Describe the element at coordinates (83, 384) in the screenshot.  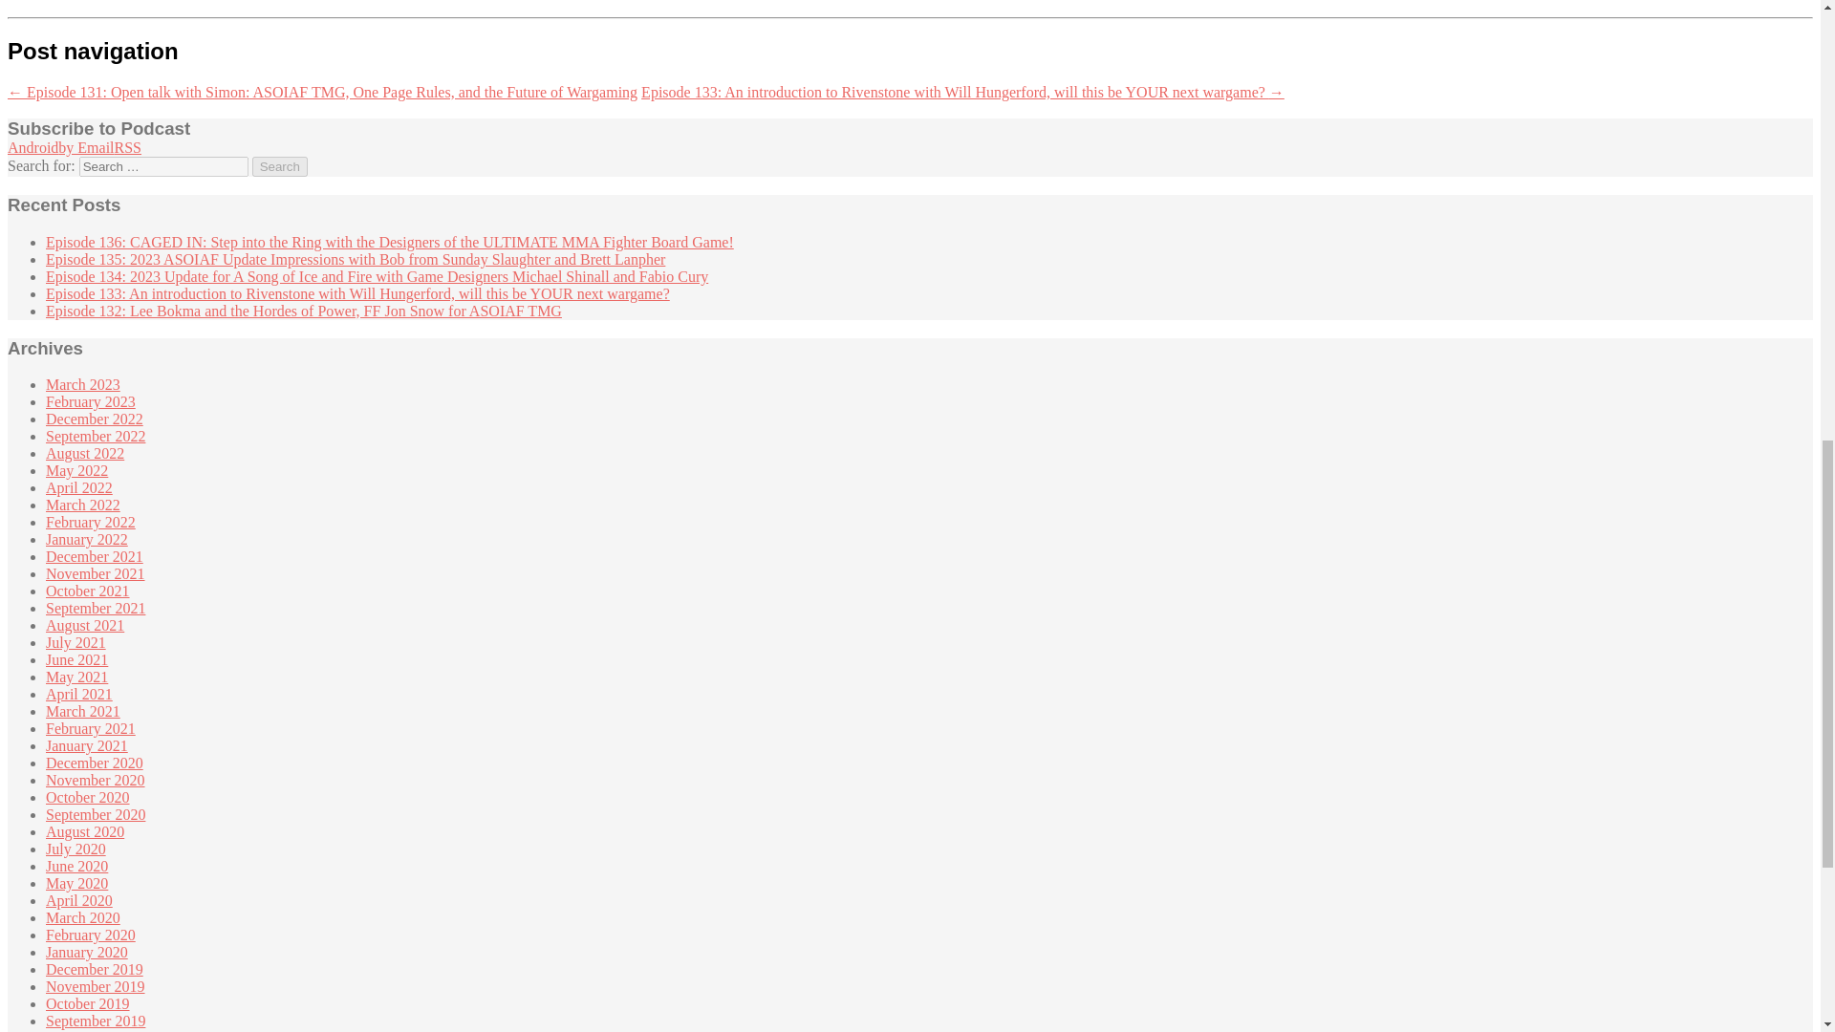
I see `March 2023` at that location.